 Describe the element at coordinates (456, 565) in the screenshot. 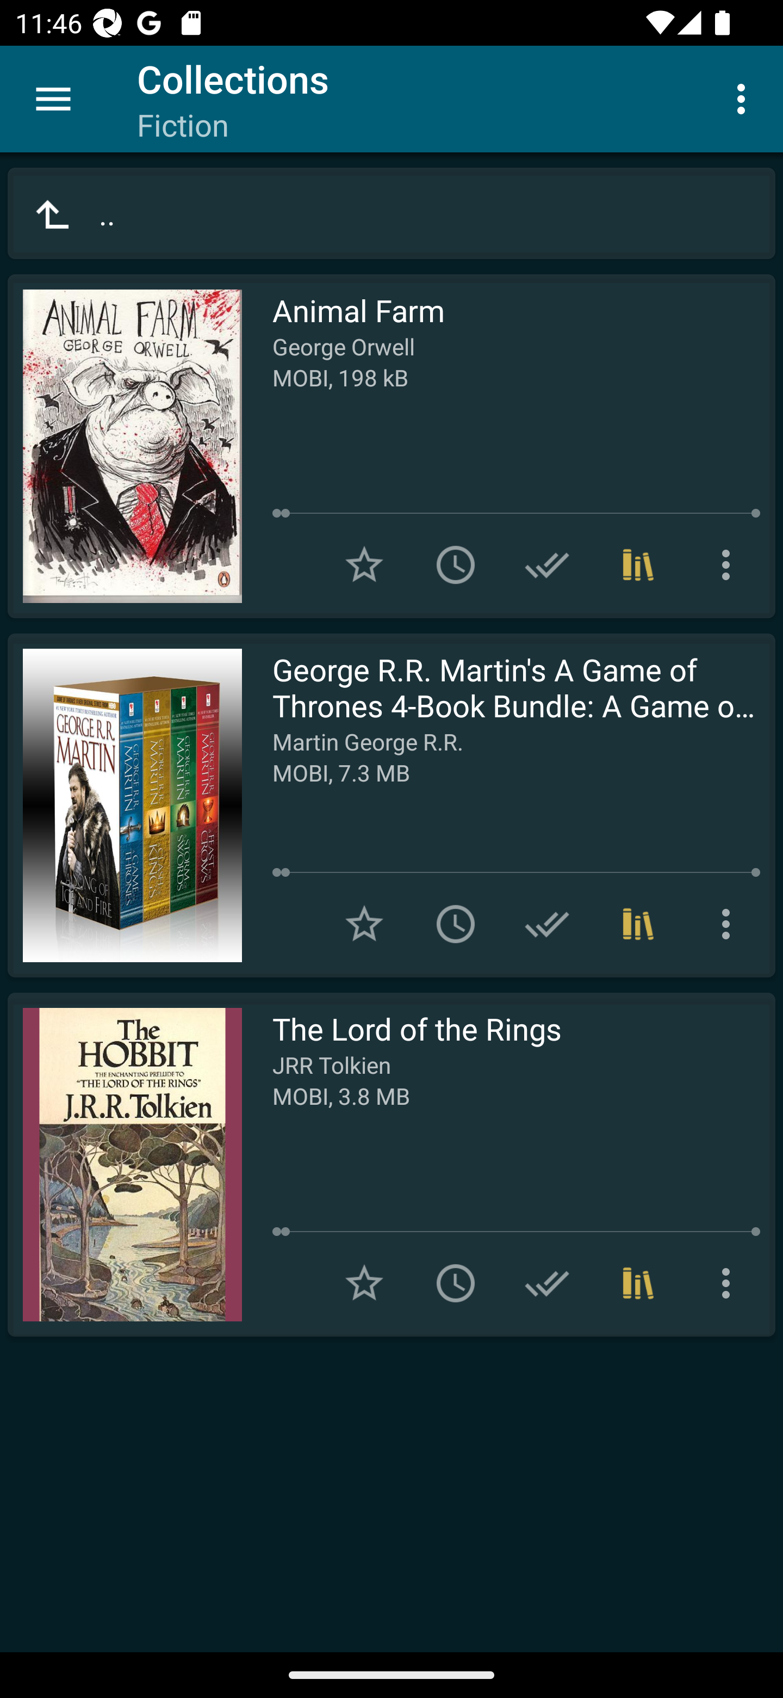

I see `Add to To read` at that location.